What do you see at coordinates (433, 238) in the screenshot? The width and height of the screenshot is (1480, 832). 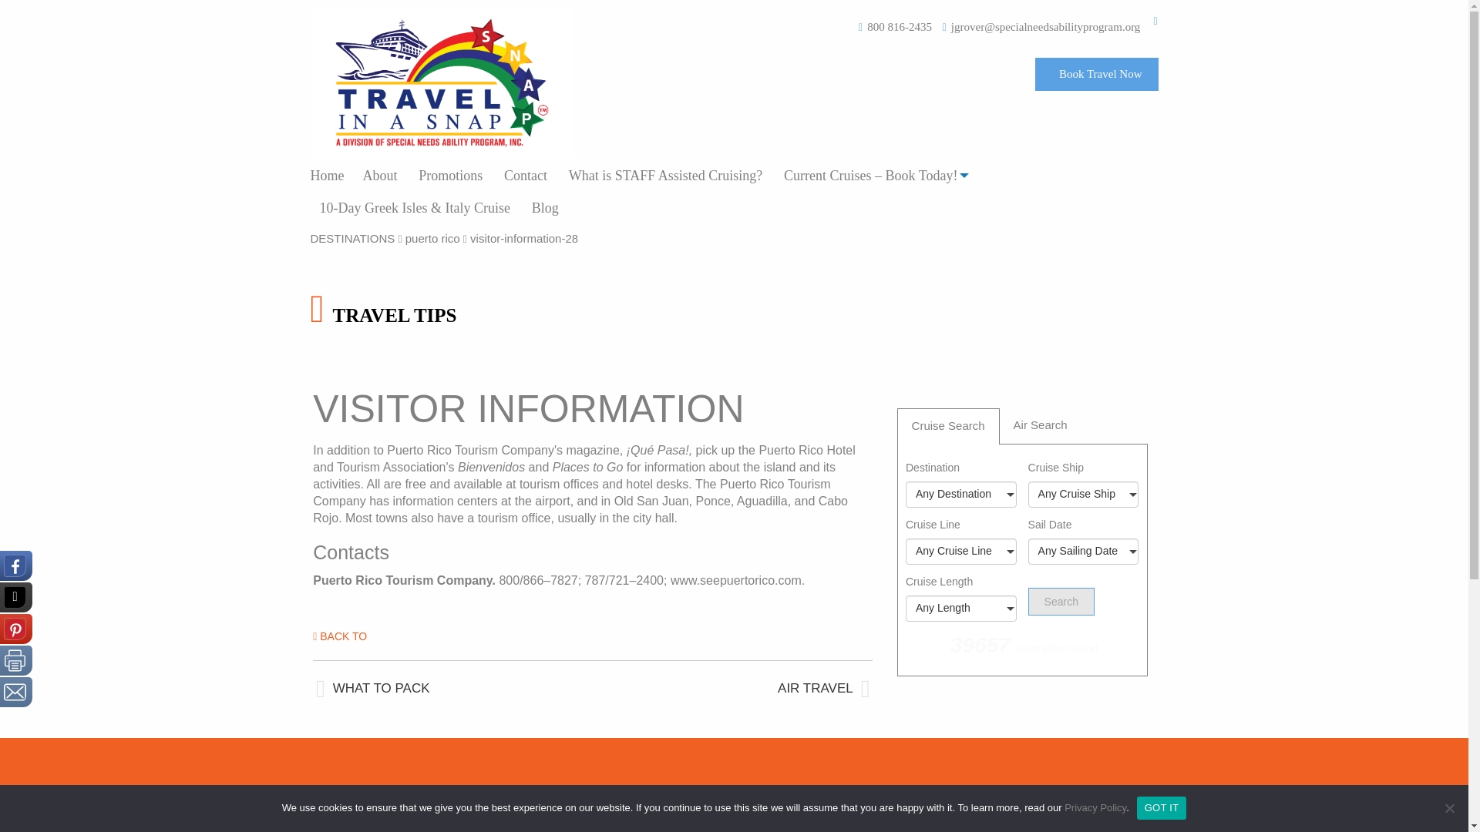 I see `puerto rico` at bounding box center [433, 238].